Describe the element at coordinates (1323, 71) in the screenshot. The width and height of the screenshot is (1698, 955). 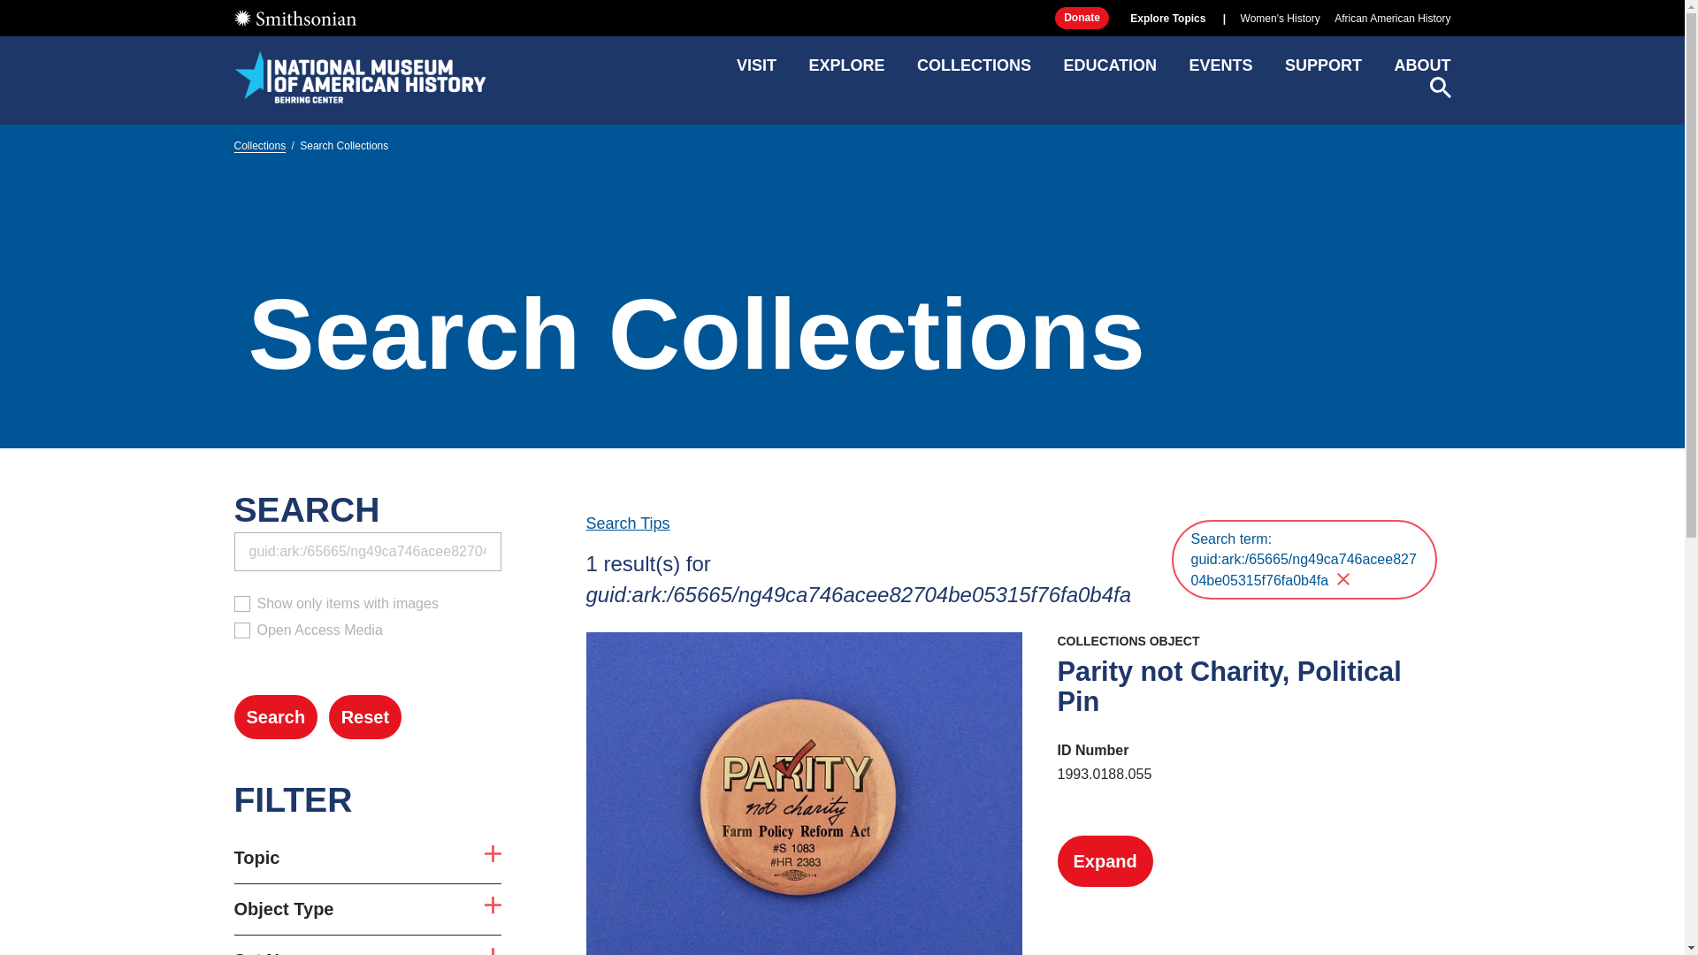
I see `SUPPORT` at that location.